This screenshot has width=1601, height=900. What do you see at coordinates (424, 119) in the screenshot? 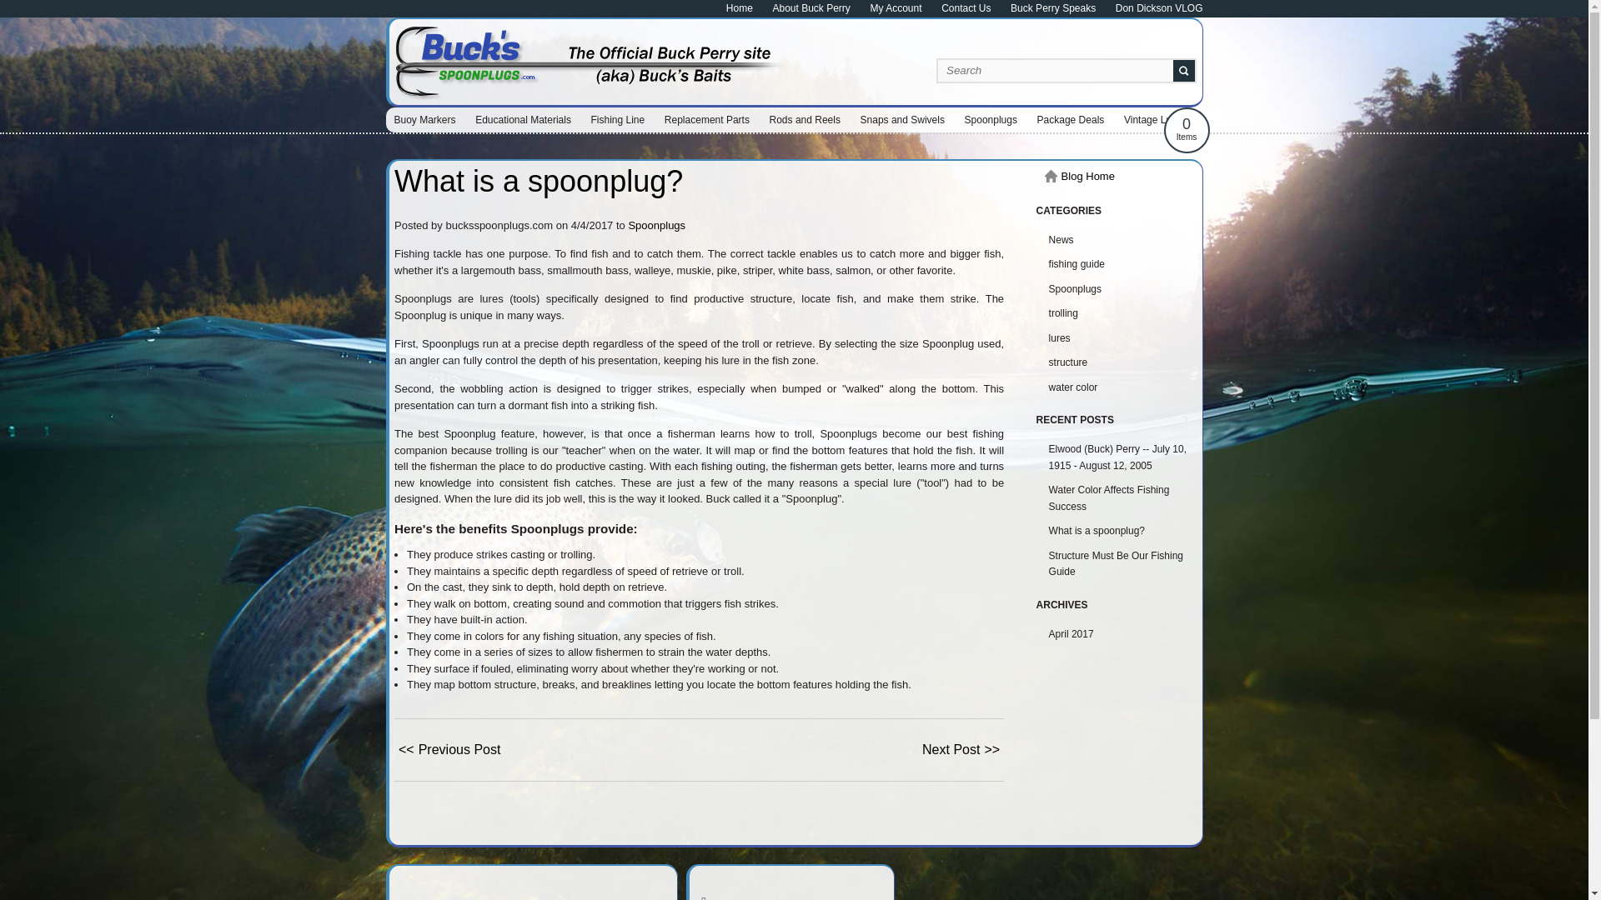
I see `Buoy Markers` at bounding box center [424, 119].